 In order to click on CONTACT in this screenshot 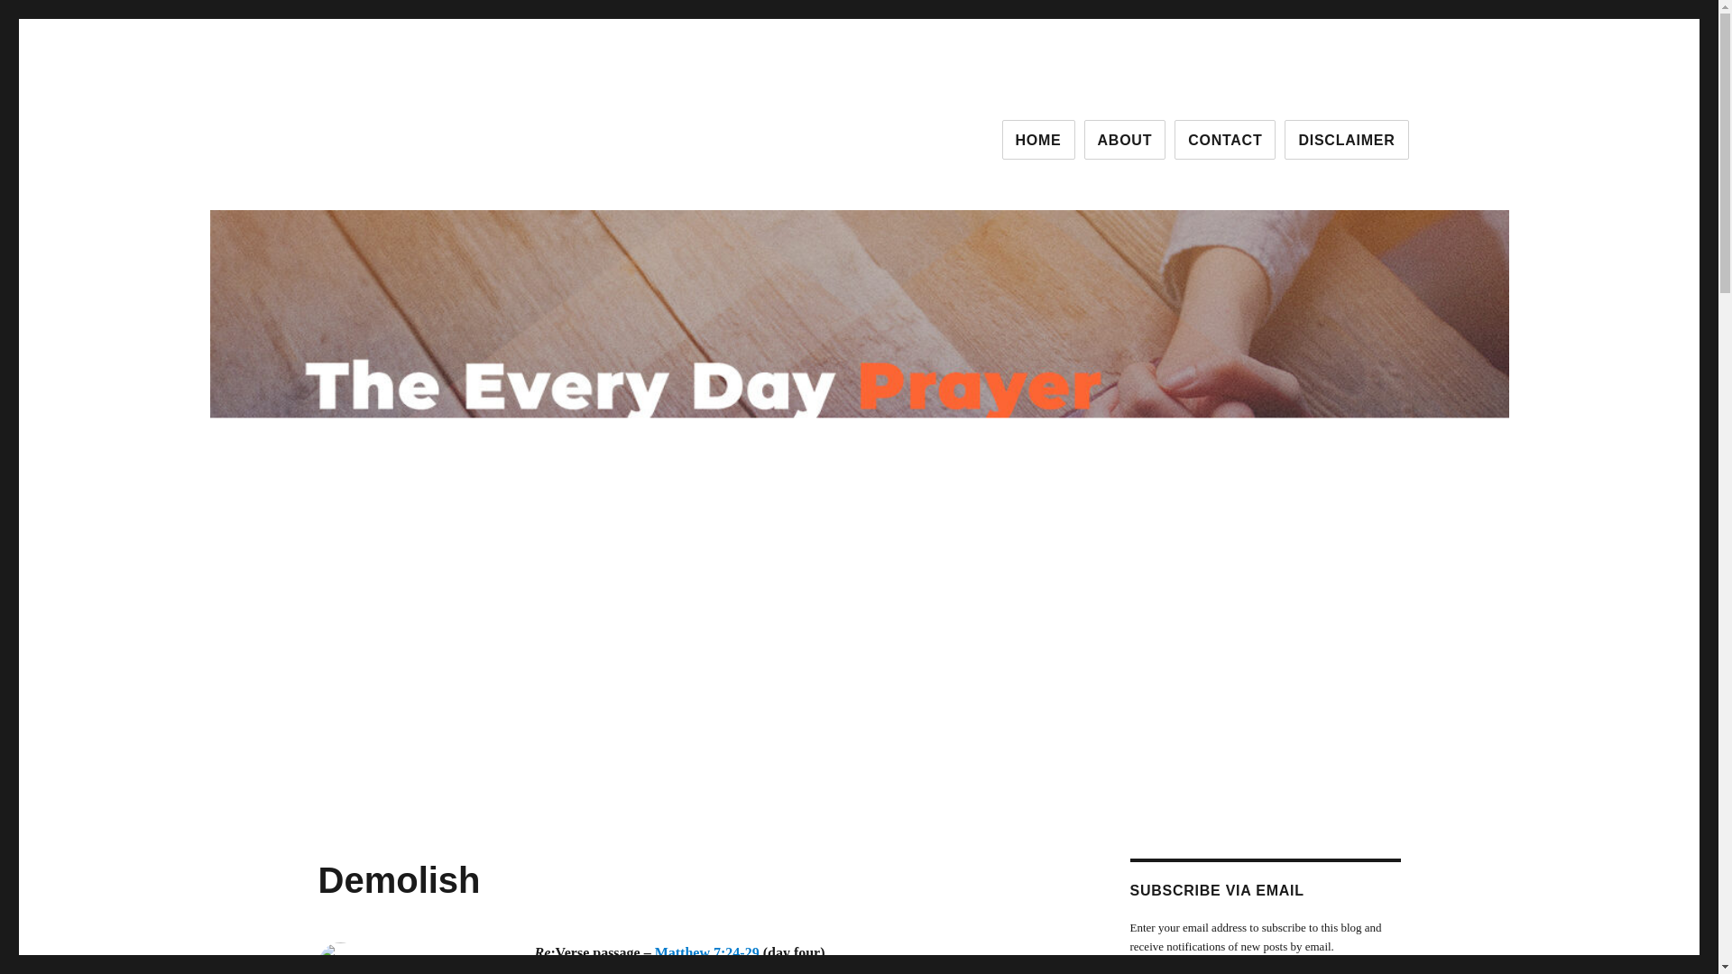, I will do `click(1224, 139)`.